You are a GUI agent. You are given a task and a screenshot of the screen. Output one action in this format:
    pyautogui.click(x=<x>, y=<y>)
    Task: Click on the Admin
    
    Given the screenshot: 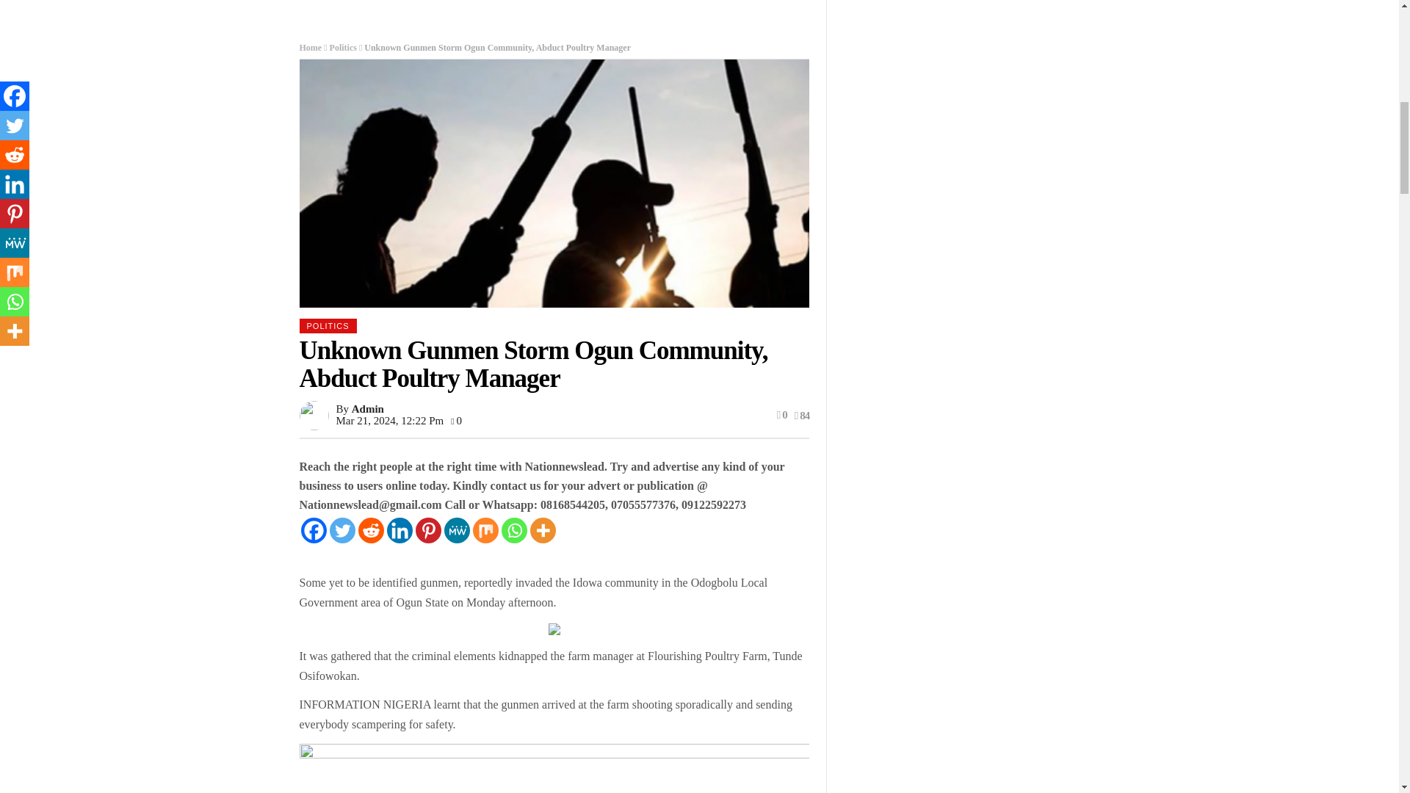 What is the action you would take?
    pyautogui.click(x=367, y=408)
    